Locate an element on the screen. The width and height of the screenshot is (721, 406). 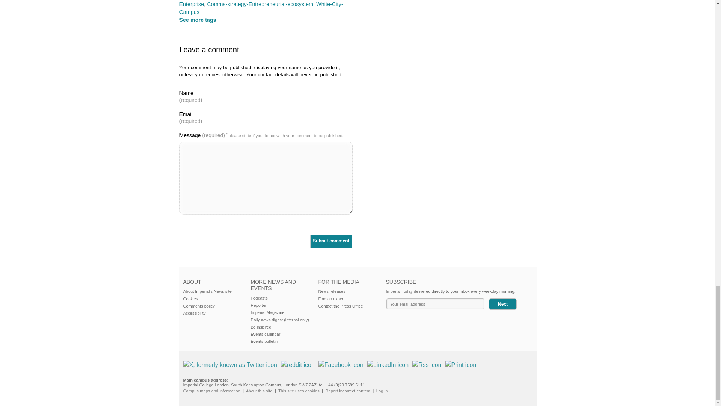
Comms-strategy-Entrepreneurial-ecosystem is located at coordinates (261, 4).